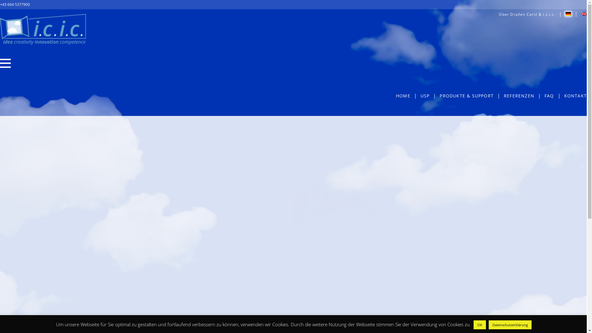 The image size is (592, 333). Describe the element at coordinates (575, 96) in the screenshot. I see `KONTAKT` at that location.